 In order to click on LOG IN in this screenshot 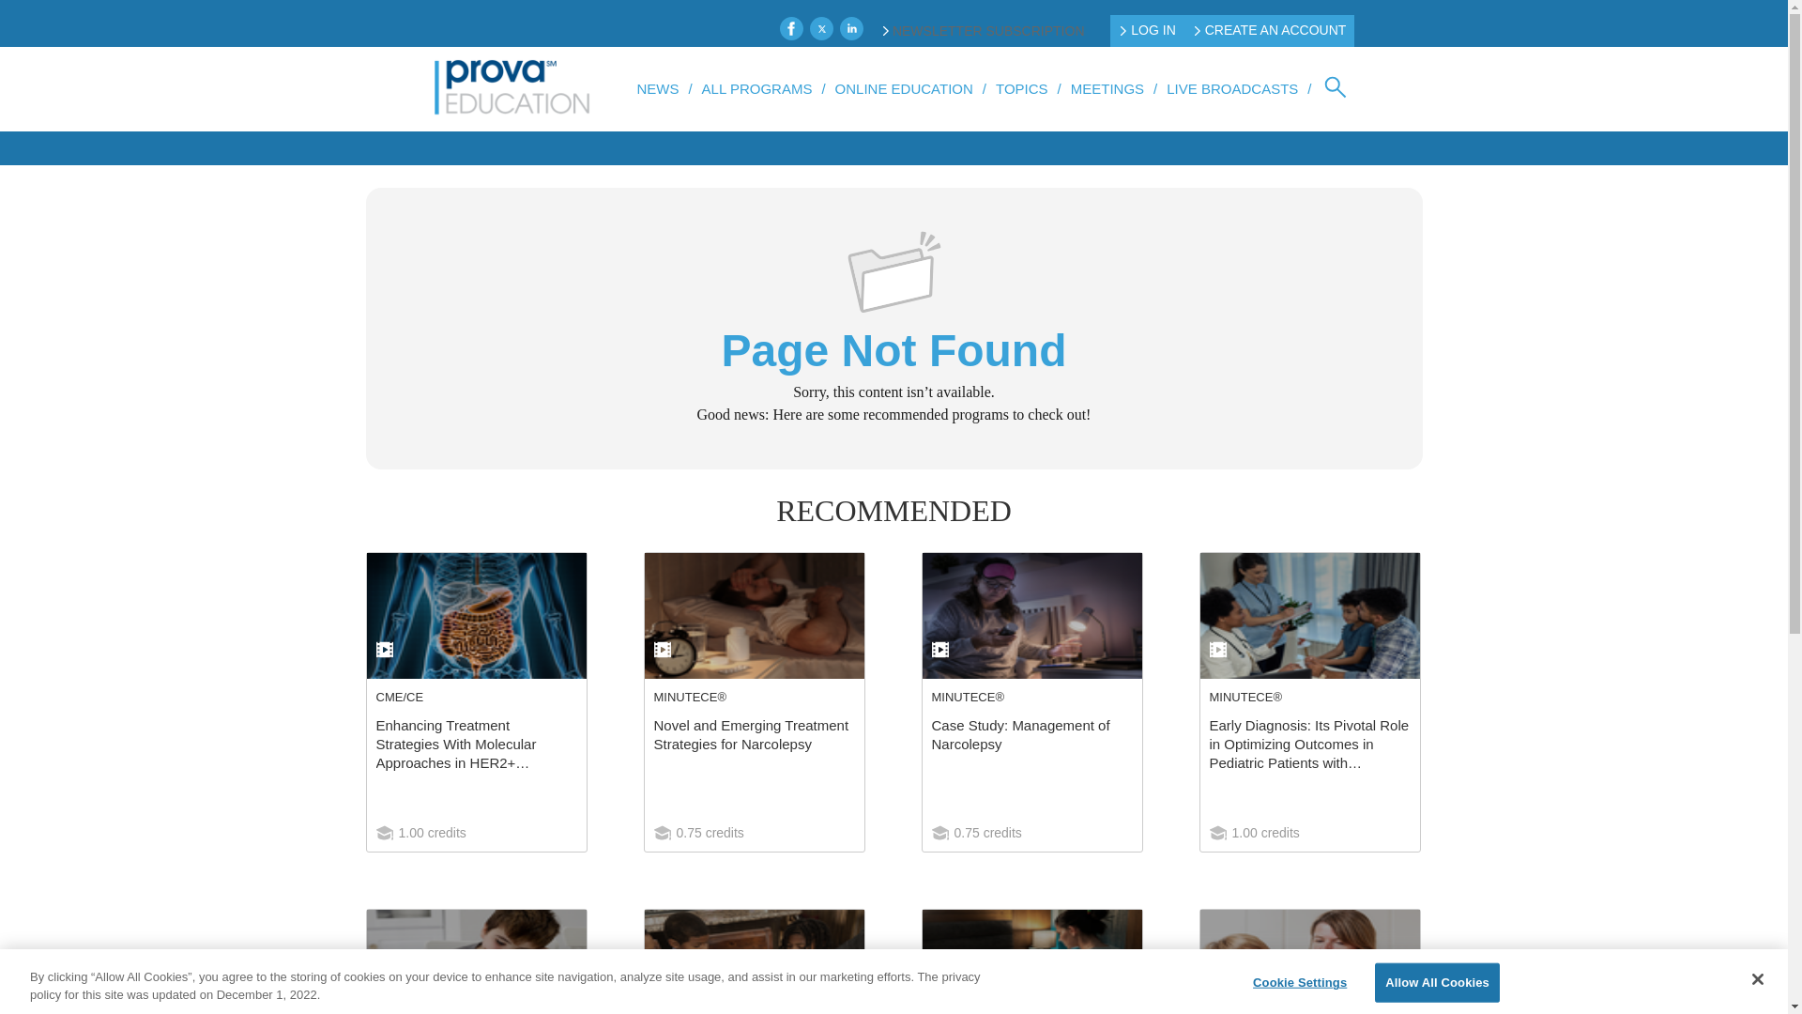, I will do `click(1147, 30)`.